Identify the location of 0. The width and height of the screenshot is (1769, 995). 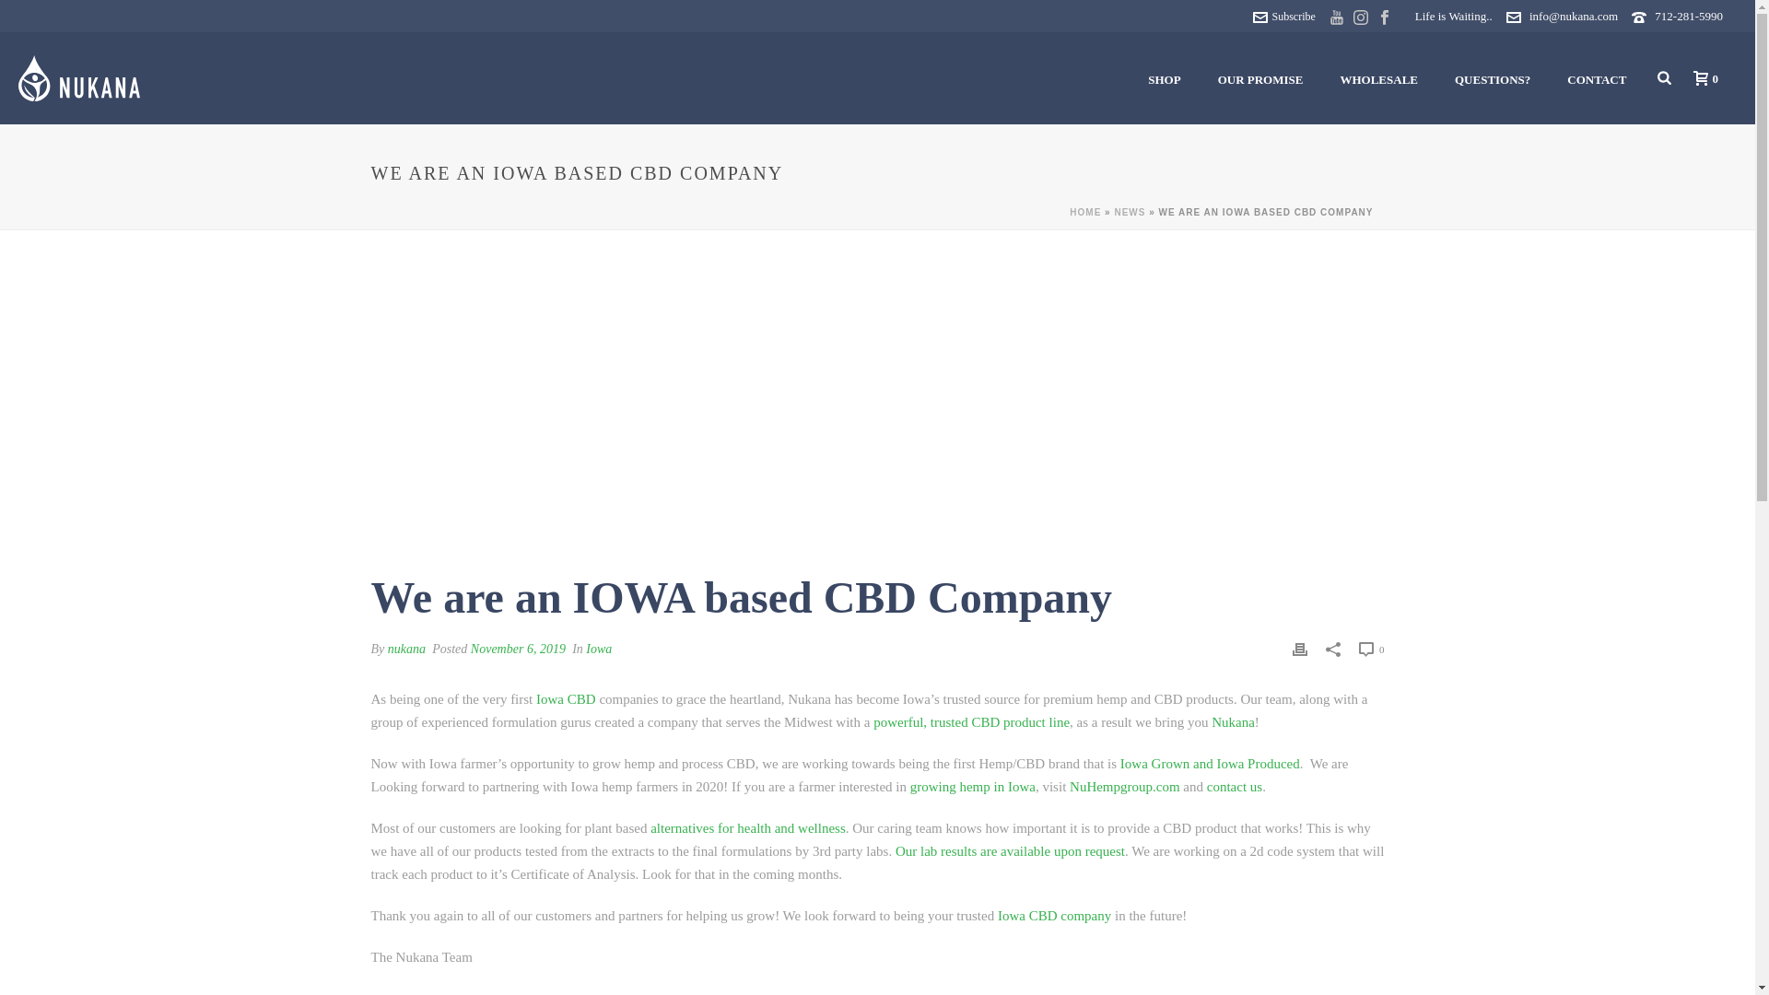
(1701, 77).